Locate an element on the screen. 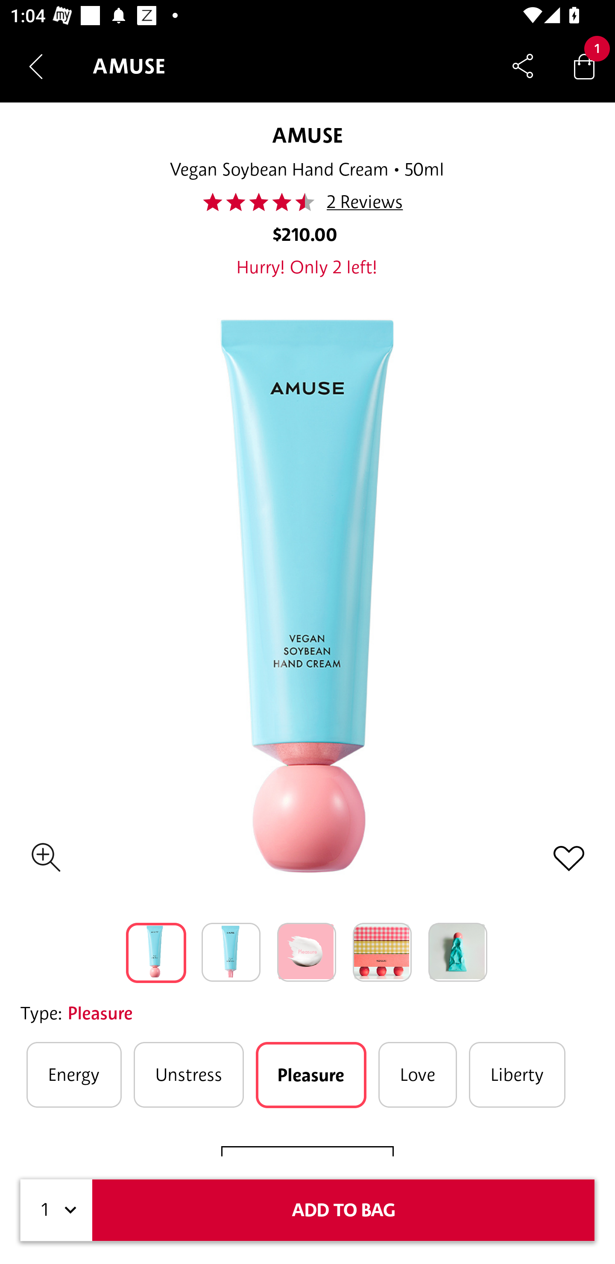 The height and width of the screenshot is (1264, 615). Navigate up is located at coordinates (36, 66).